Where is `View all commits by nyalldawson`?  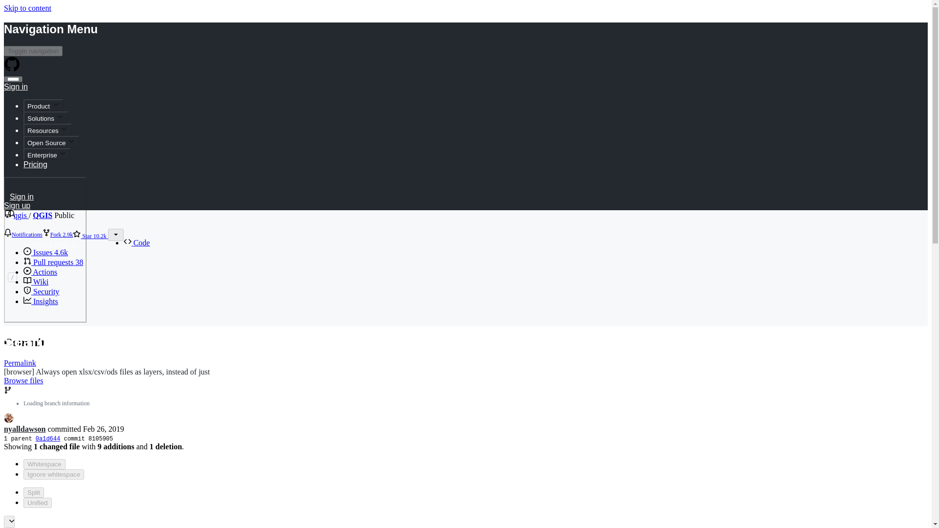 View all commits by nyalldawson is located at coordinates (24, 429).